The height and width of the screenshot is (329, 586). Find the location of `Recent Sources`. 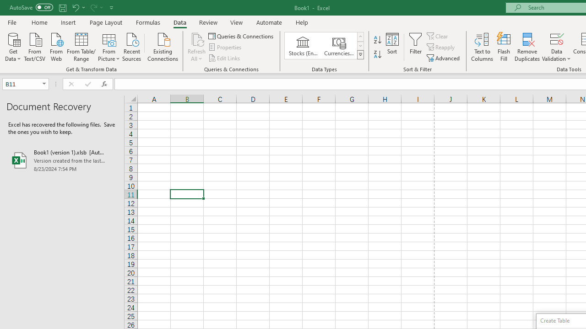

Recent Sources is located at coordinates (132, 46).